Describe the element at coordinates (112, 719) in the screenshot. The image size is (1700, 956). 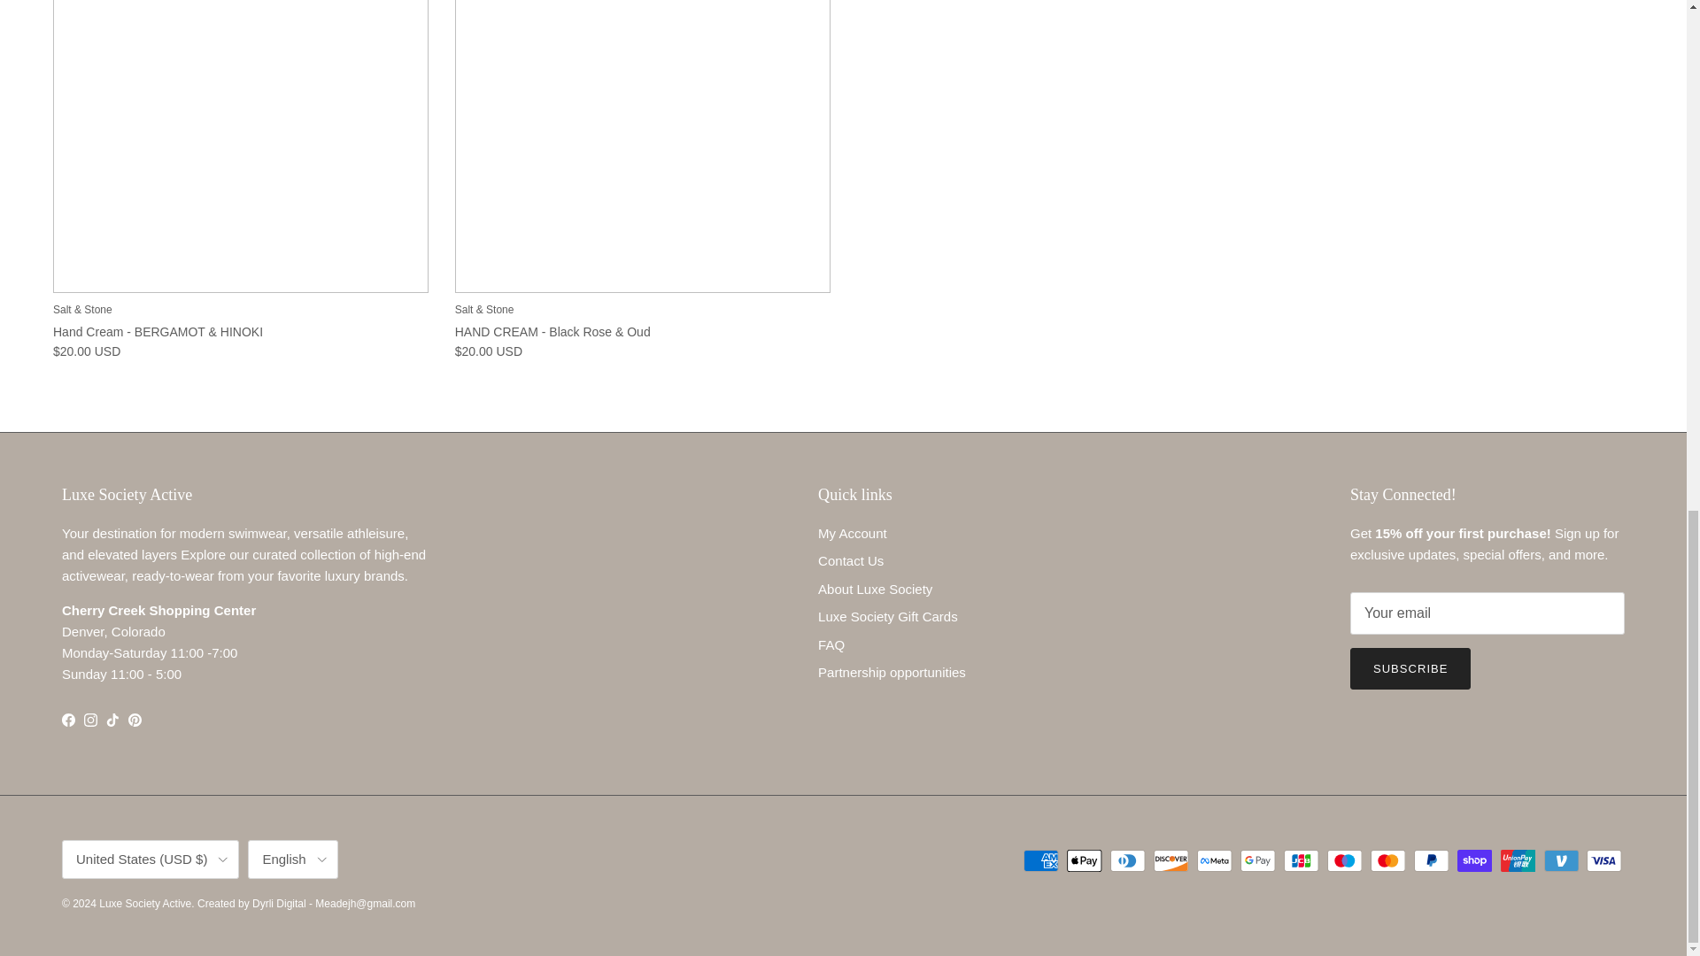
I see `Luxe Society Active on TikTok` at that location.